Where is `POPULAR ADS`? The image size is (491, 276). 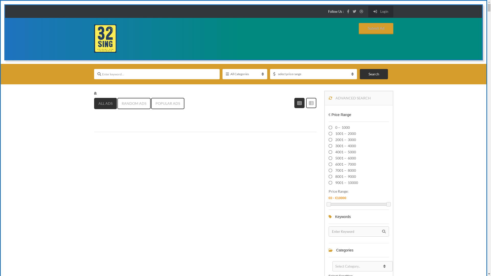
POPULAR ADS is located at coordinates (168, 103).